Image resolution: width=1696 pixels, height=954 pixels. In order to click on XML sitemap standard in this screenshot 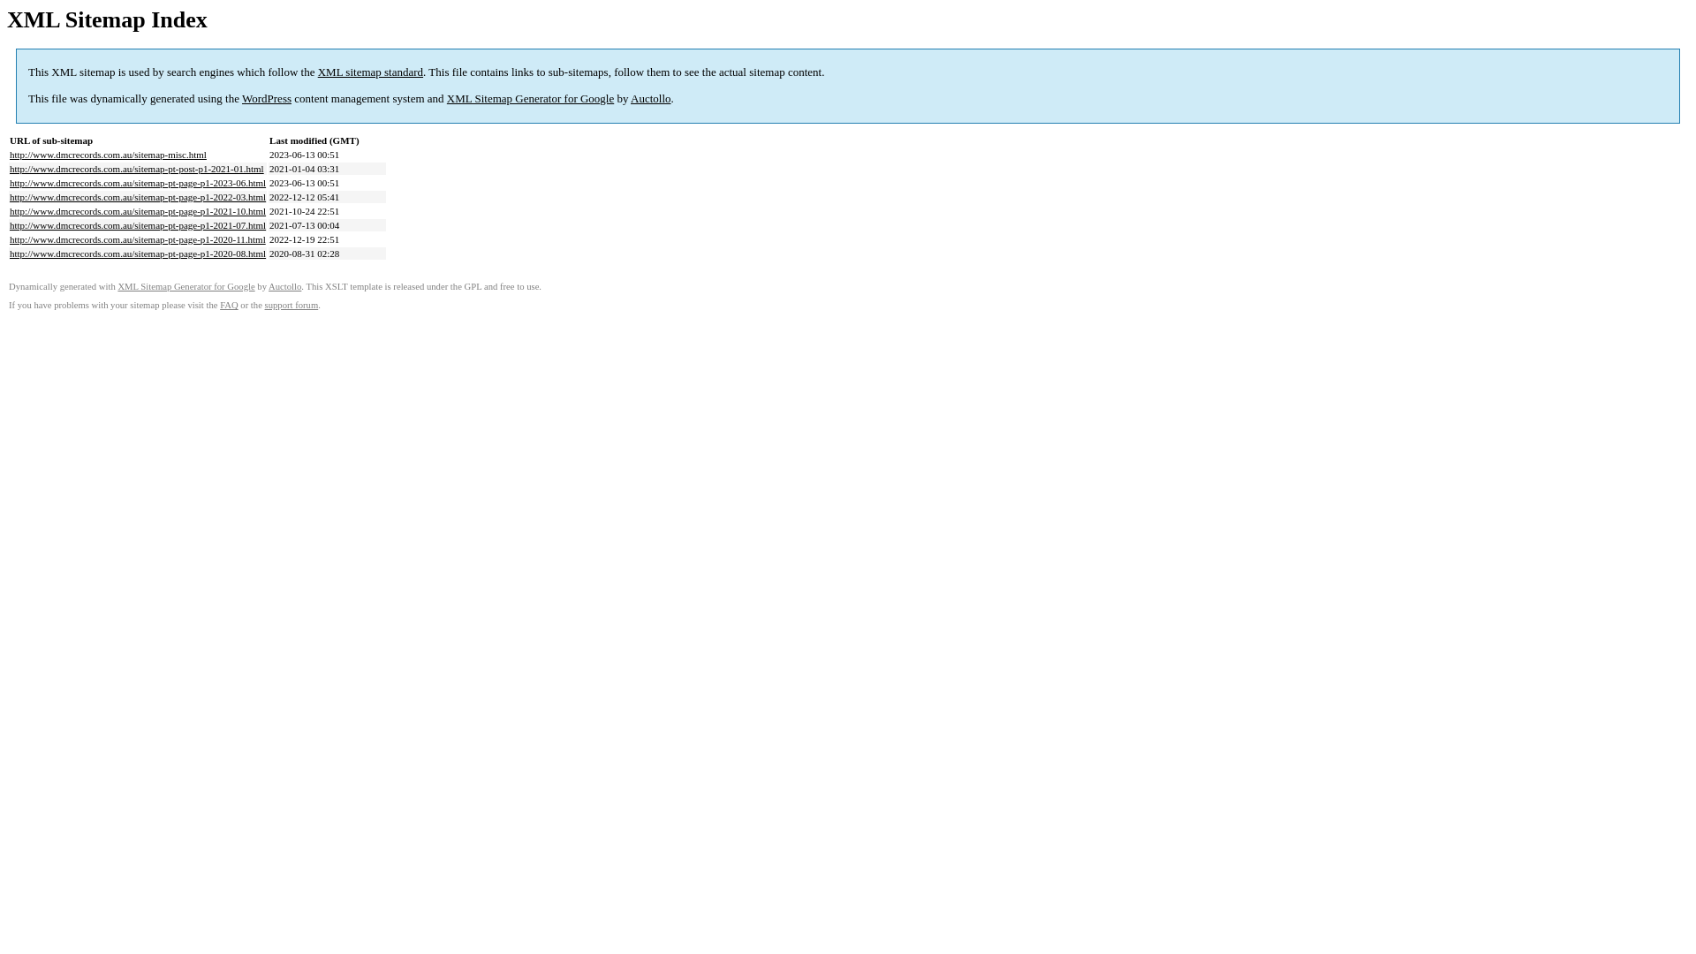, I will do `click(371, 72)`.